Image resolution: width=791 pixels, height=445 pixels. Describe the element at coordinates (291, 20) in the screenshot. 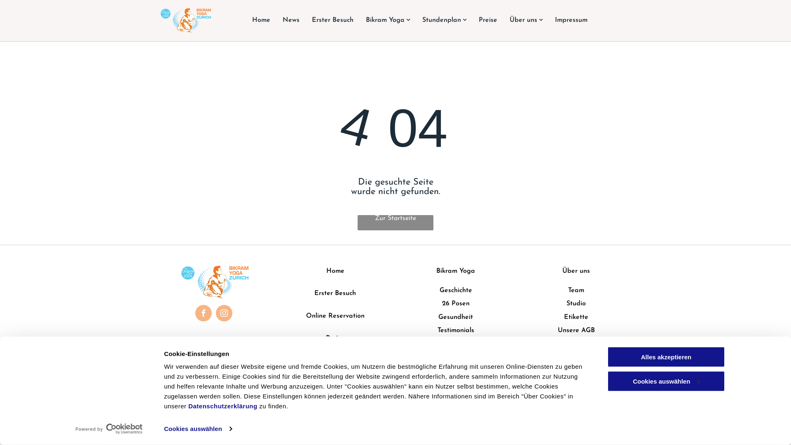

I see `News` at that location.